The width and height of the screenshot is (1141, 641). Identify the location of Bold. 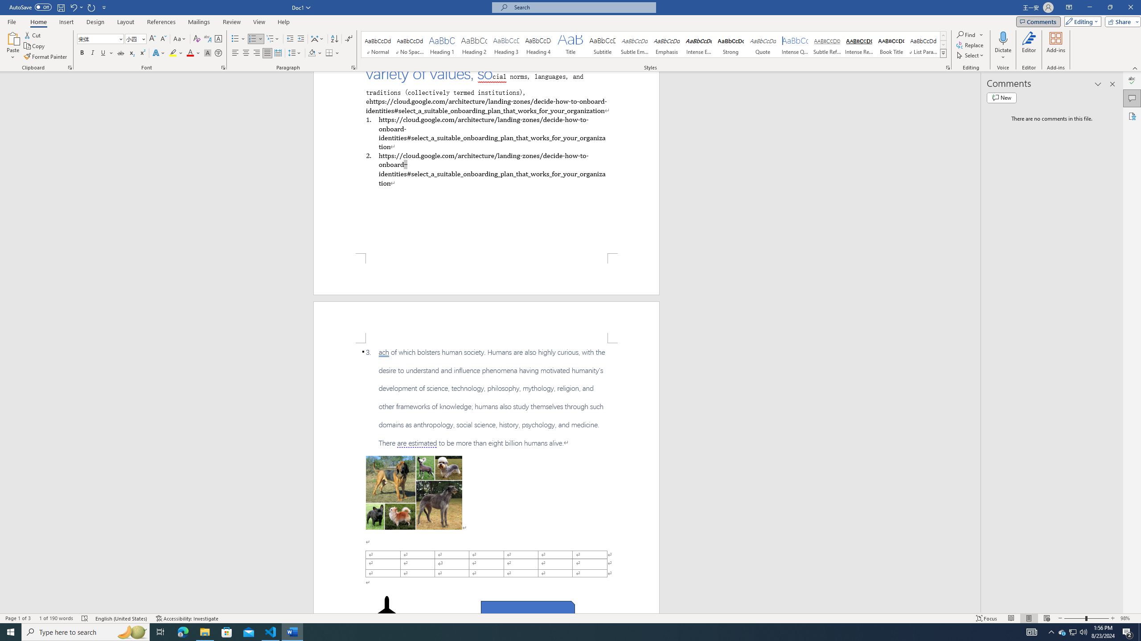
(82, 53).